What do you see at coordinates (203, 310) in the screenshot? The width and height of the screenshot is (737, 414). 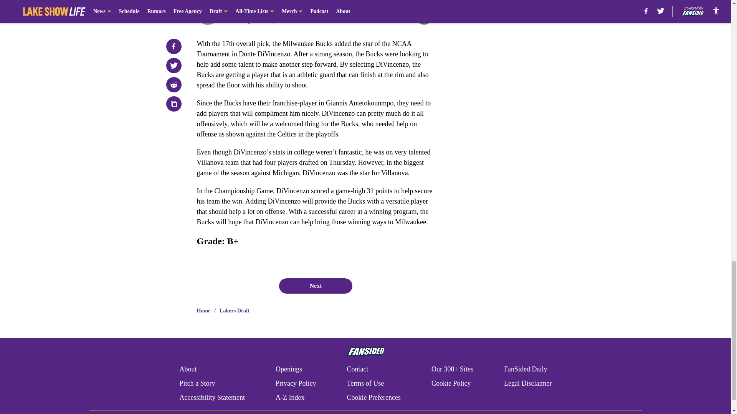 I see `Home` at bounding box center [203, 310].